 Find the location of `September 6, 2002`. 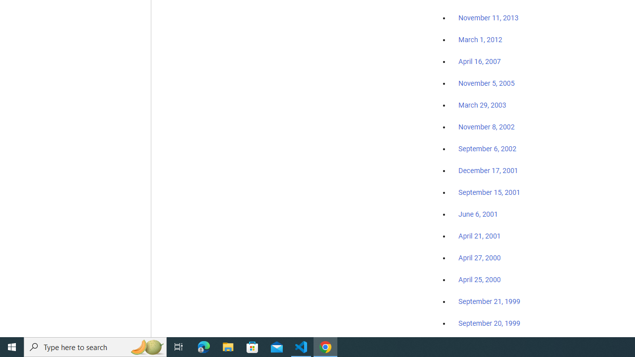

September 6, 2002 is located at coordinates (487, 148).